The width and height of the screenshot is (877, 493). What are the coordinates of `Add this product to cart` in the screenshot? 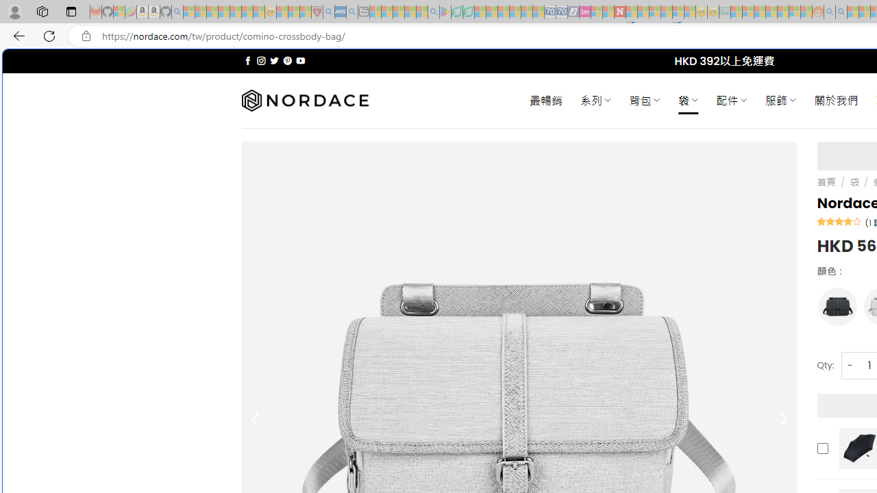 It's located at (822, 448).